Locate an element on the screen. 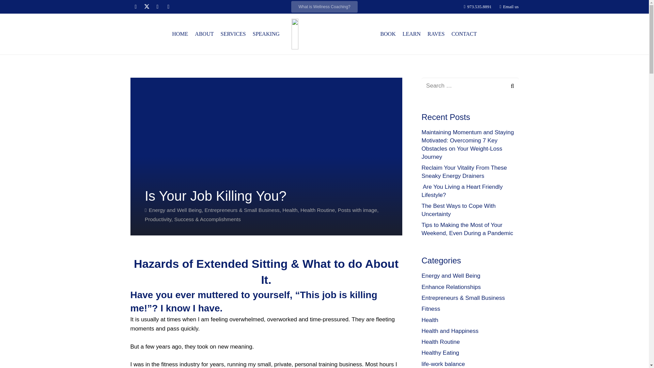 The height and width of the screenshot is (368, 654). 973.535.8891 is located at coordinates (477, 6).